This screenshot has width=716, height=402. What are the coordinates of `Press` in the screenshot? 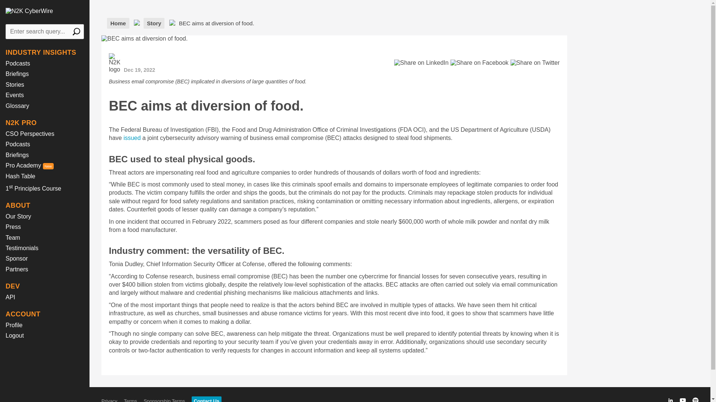 It's located at (13, 226).